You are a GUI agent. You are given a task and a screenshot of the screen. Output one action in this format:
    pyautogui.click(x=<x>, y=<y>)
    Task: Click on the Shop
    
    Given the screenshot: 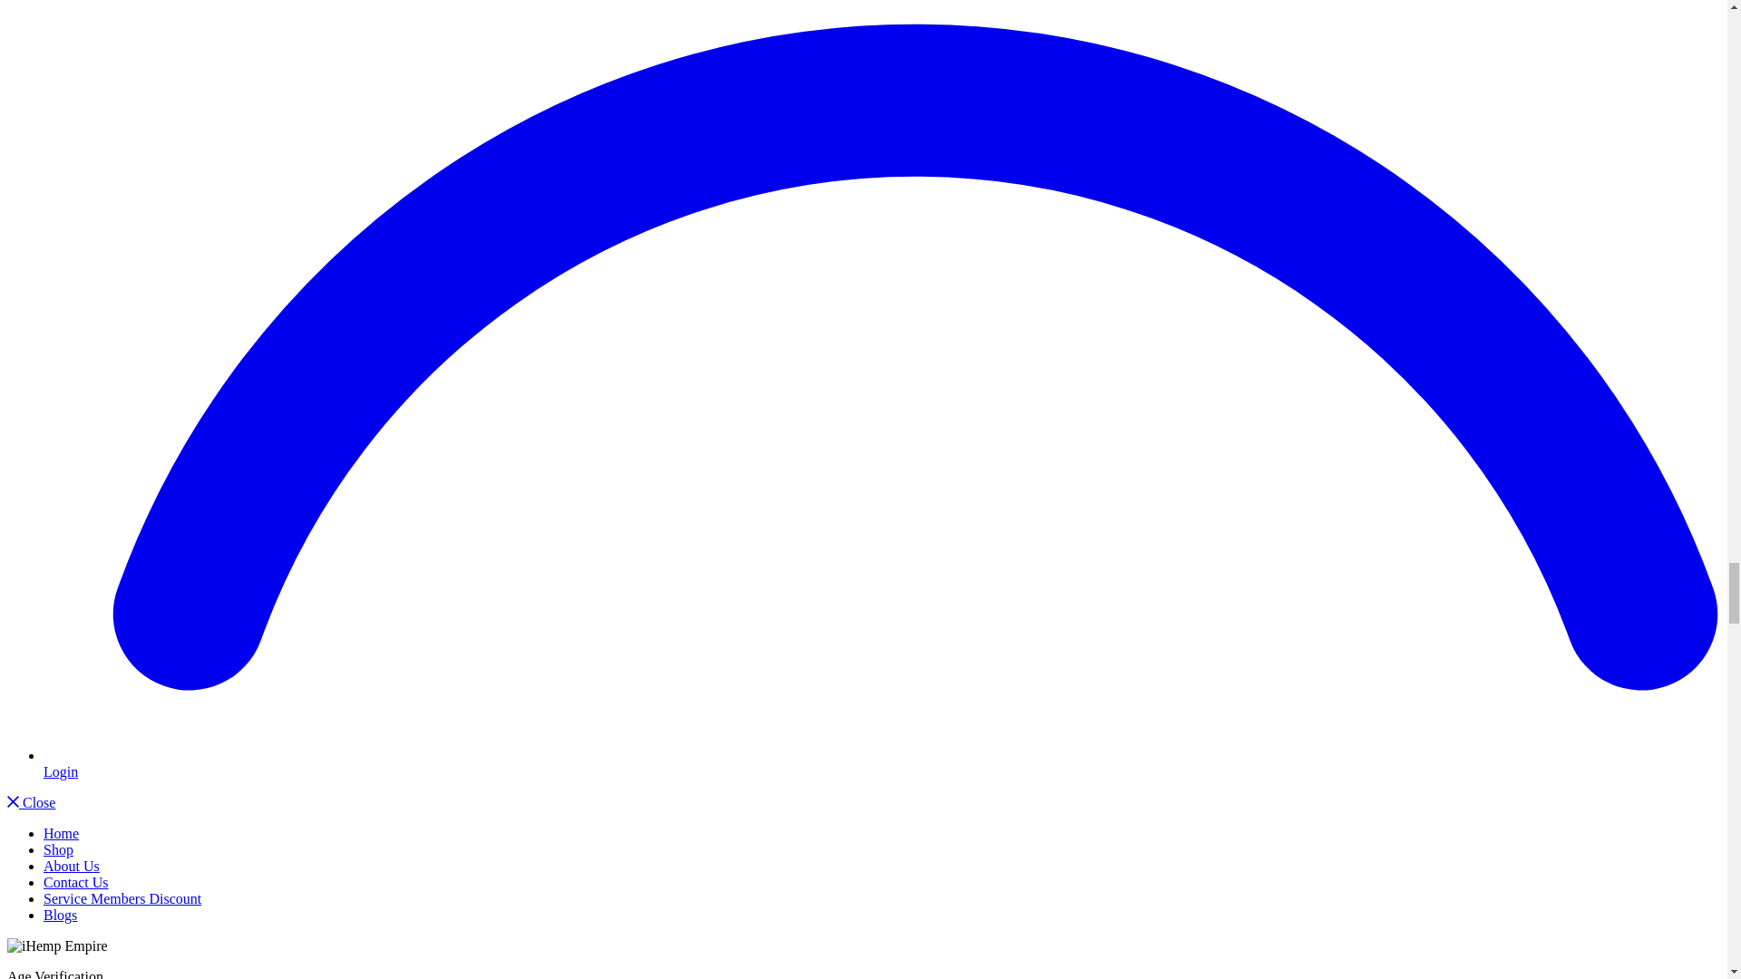 What is the action you would take?
    pyautogui.click(x=58, y=849)
    